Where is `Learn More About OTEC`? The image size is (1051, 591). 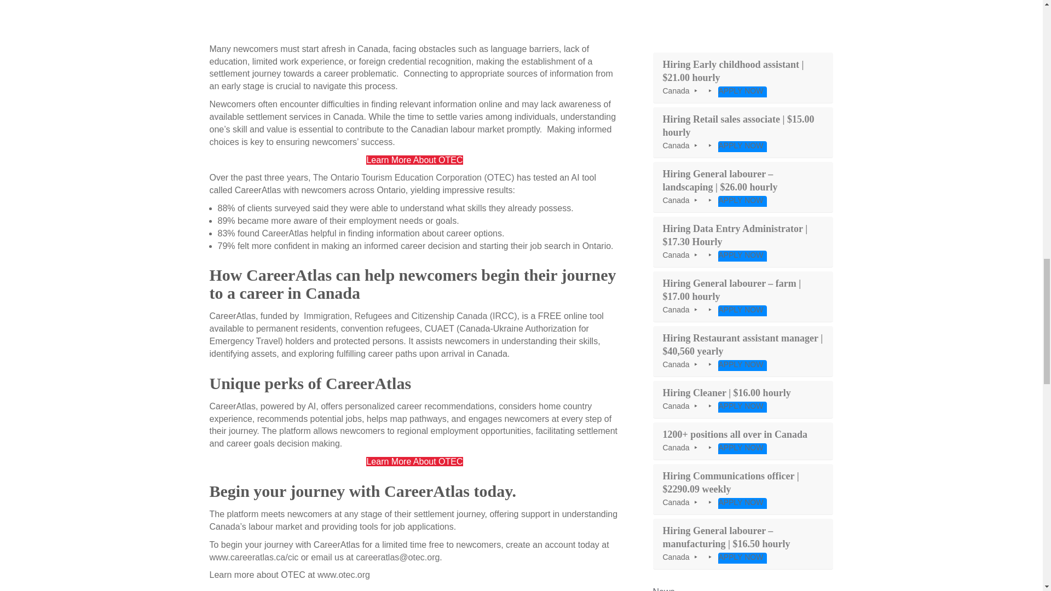 Learn More About OTEC is located at coordinates (414, 160).